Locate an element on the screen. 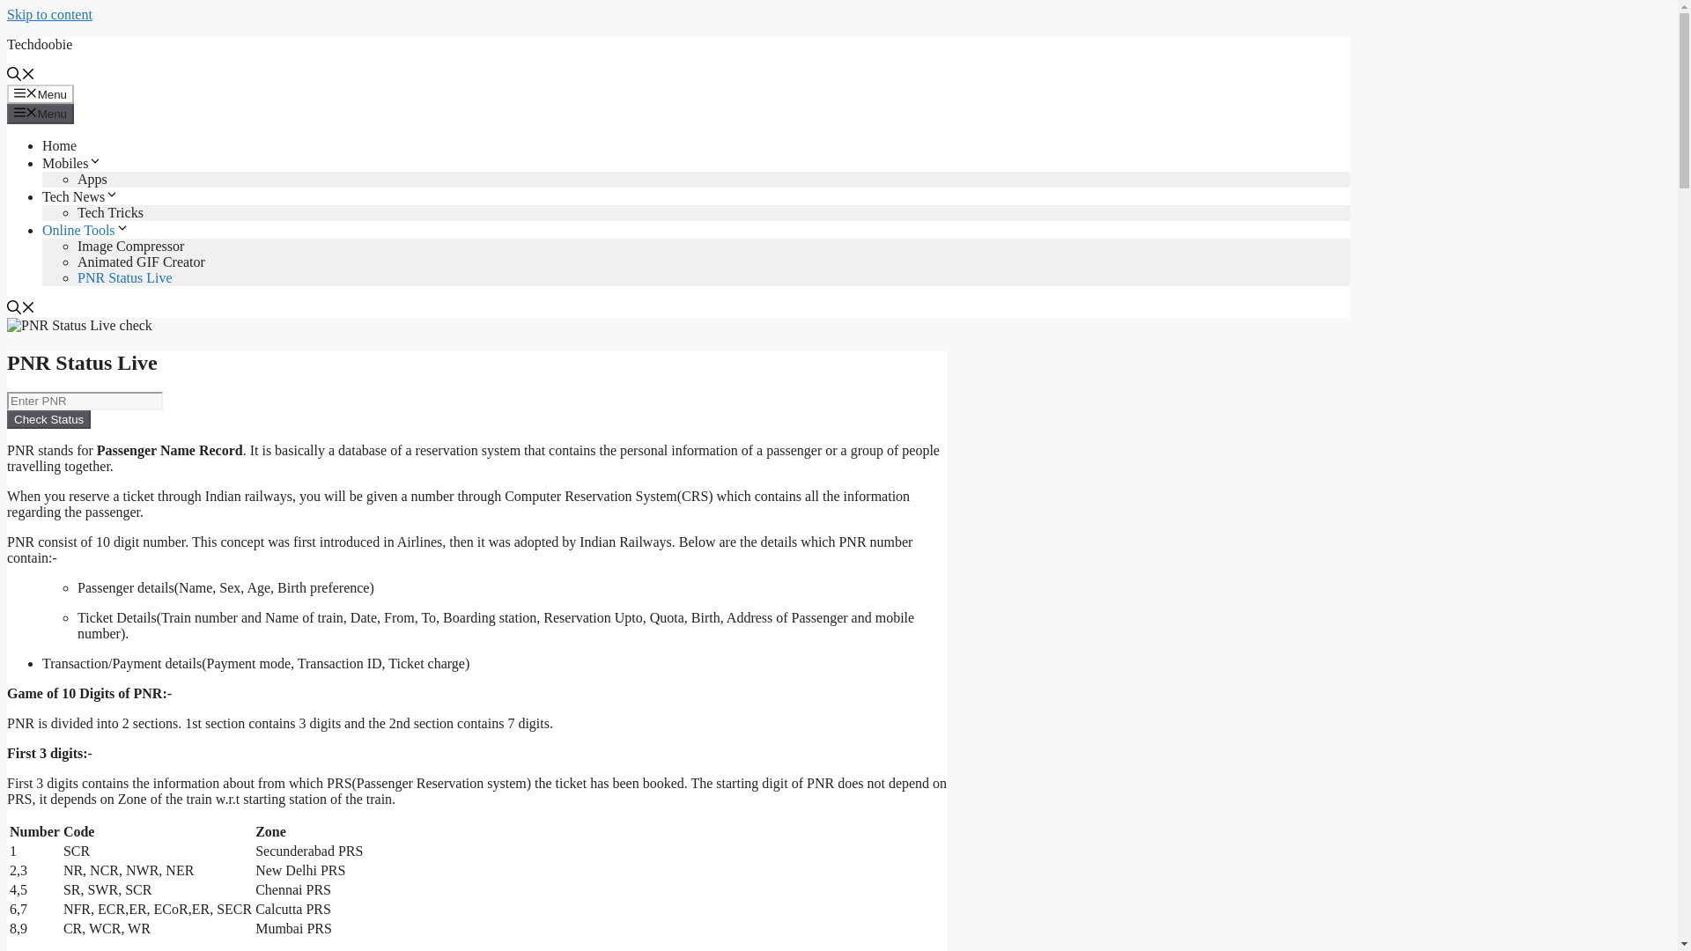 This screenshot has height=951, width=1691. Techdoobie is located at coordinates (39, 44).